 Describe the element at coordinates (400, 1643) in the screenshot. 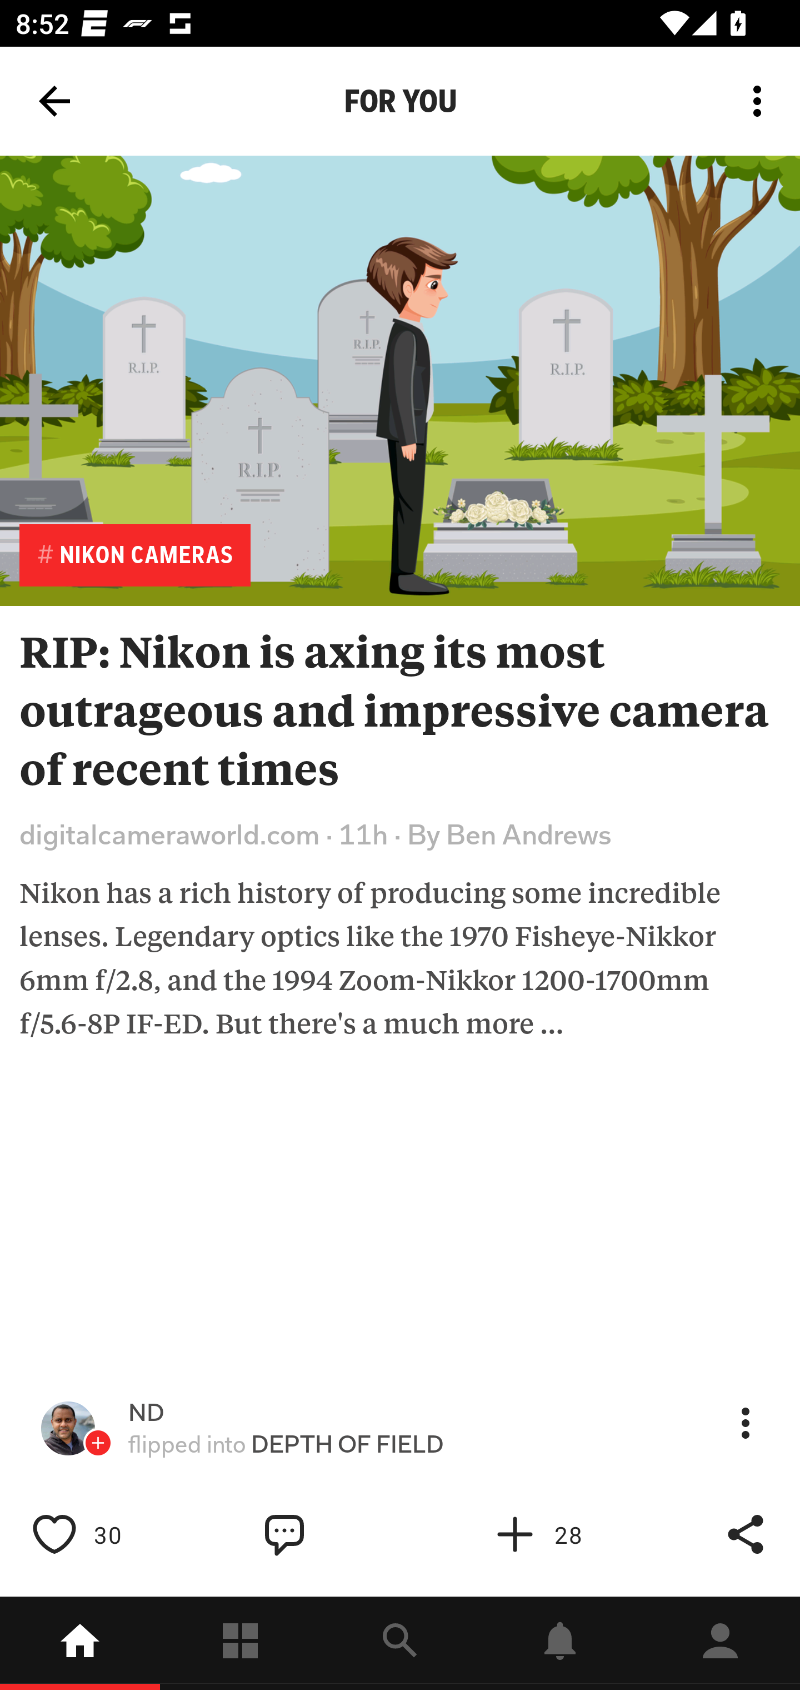

I see `explore` at that location.